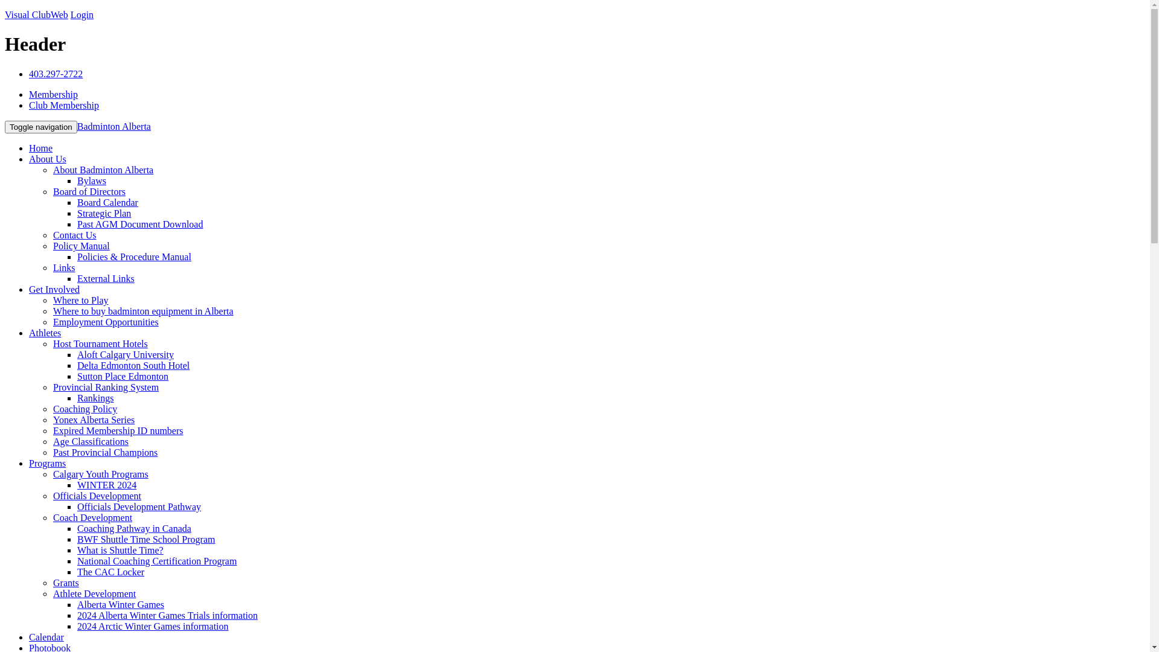  Describe the element at coordinates (81, 301) in the screenshot. I see `Where to Play` at that location.